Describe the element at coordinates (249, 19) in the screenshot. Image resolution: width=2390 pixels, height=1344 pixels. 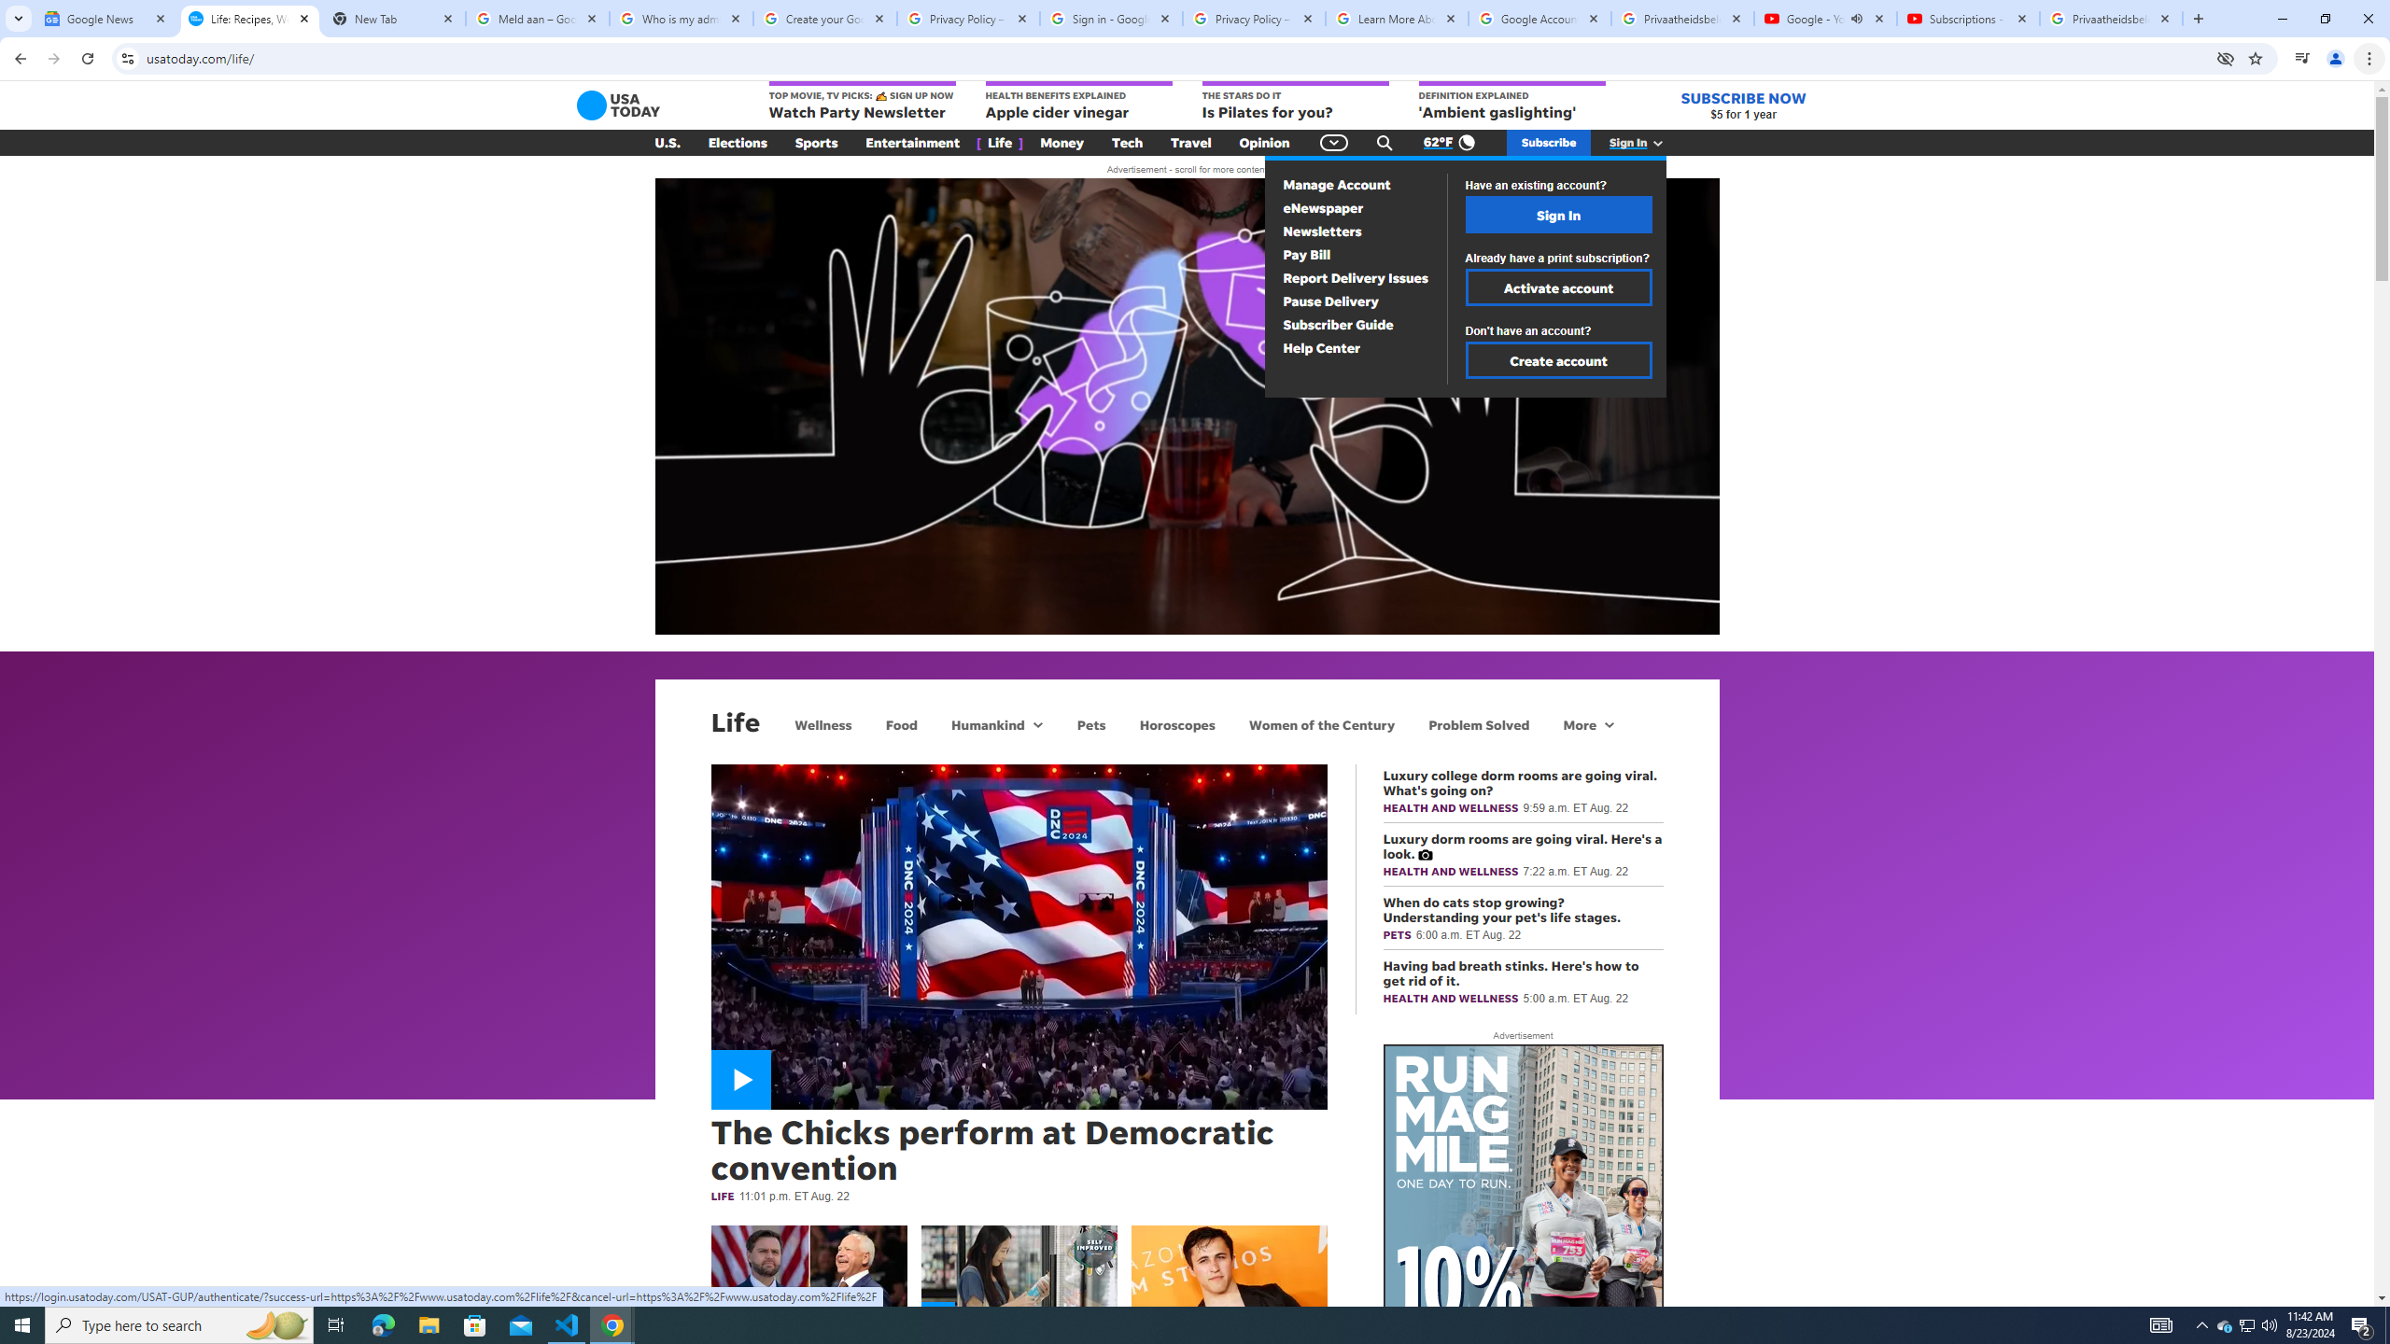
I see `Life: Recipes, Wellness & Horoscopes - USA TODAY` at that location.